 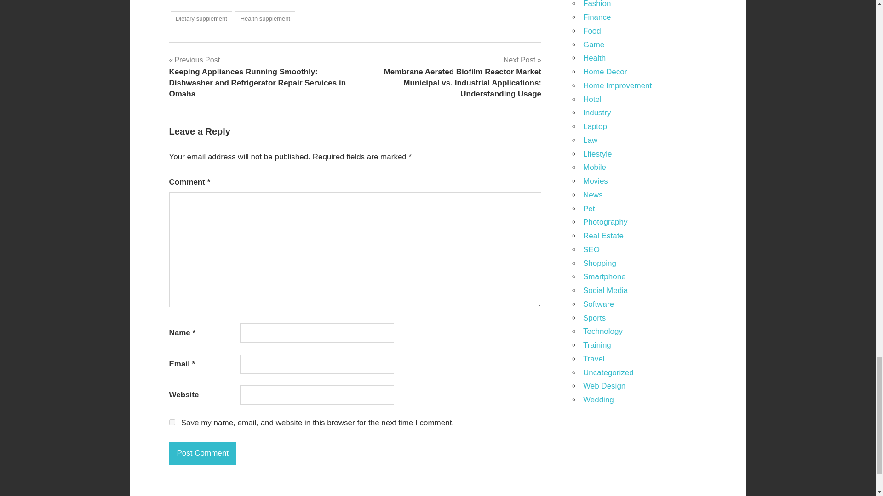 I want to click on Dietary supplement, so click(x=201, y=19).